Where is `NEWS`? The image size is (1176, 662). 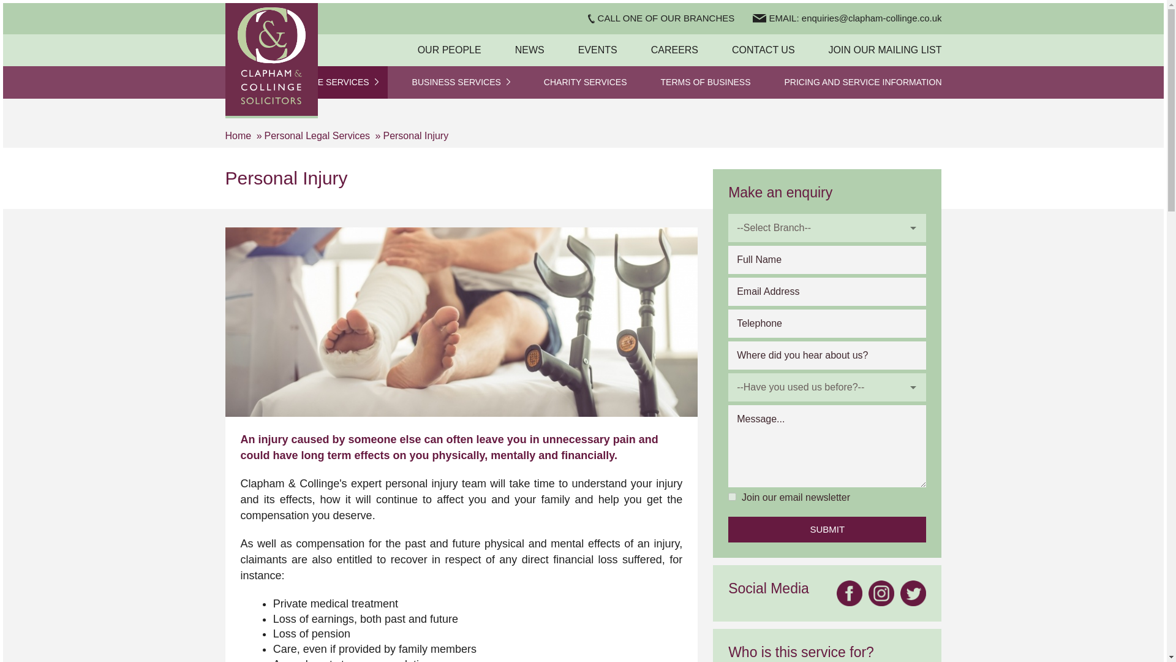 NEWS is located at coordinates (529, 50).